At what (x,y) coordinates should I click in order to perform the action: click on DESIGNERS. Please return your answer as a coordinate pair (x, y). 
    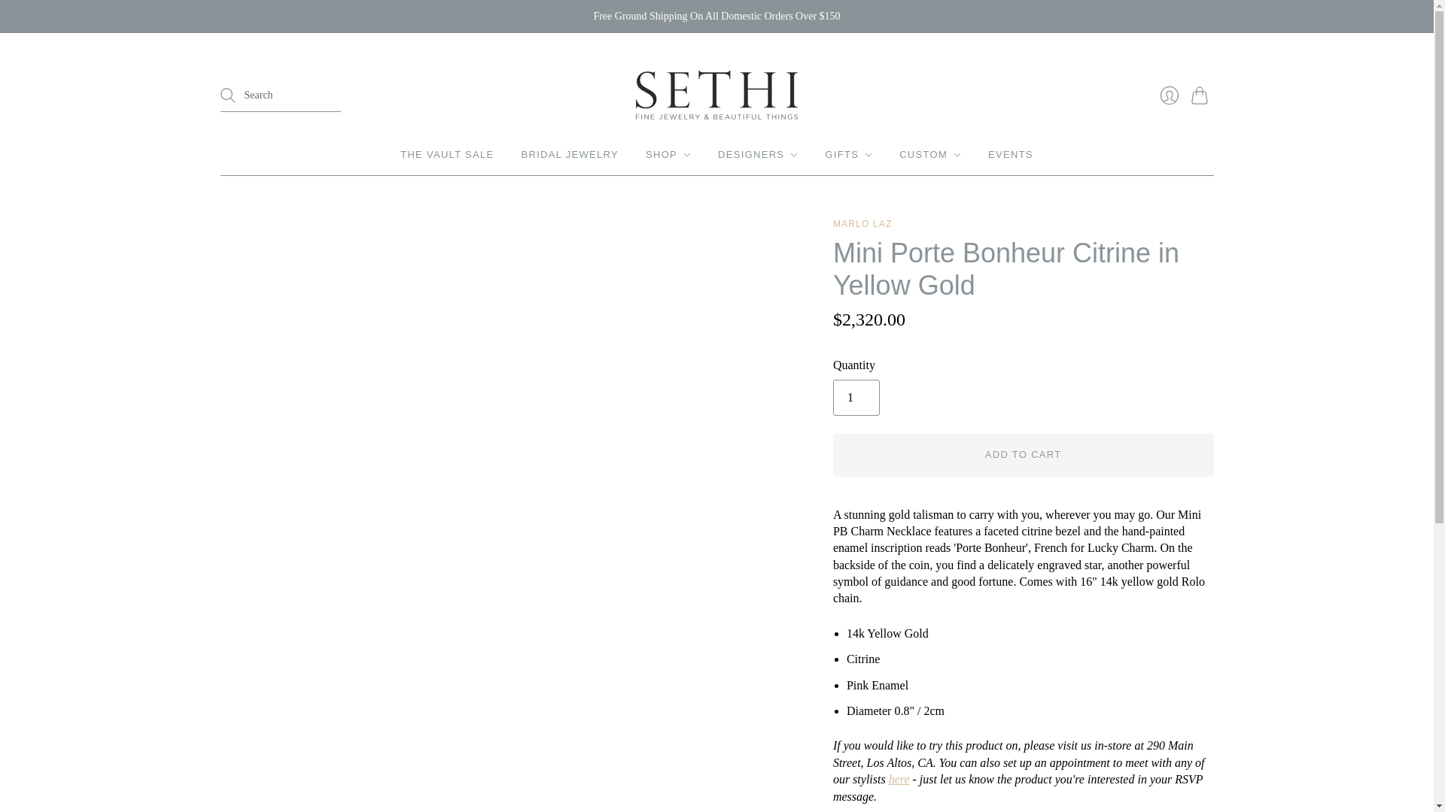
    Looking at the image, I should click on (757, 154).